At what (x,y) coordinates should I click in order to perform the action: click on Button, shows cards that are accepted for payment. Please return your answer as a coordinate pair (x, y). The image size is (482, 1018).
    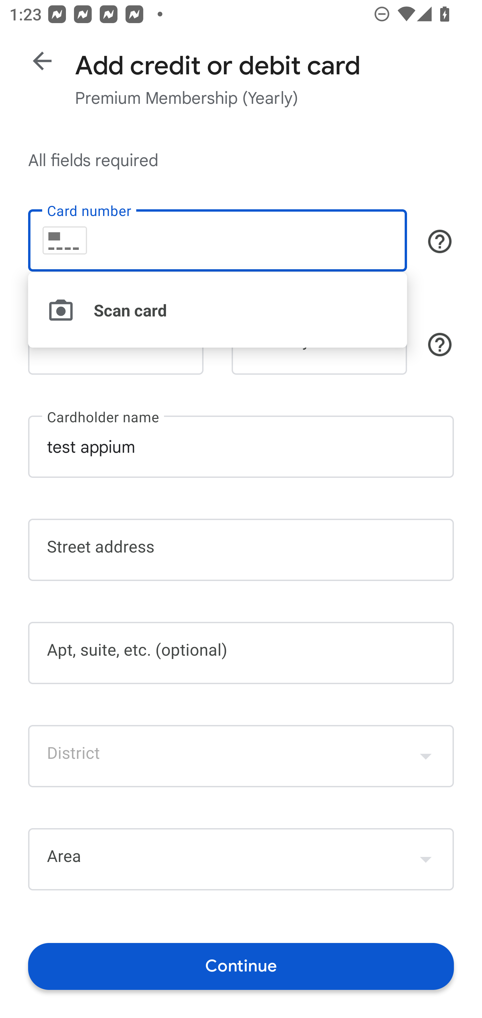
    Looking at the image, I should click on (440, 241).